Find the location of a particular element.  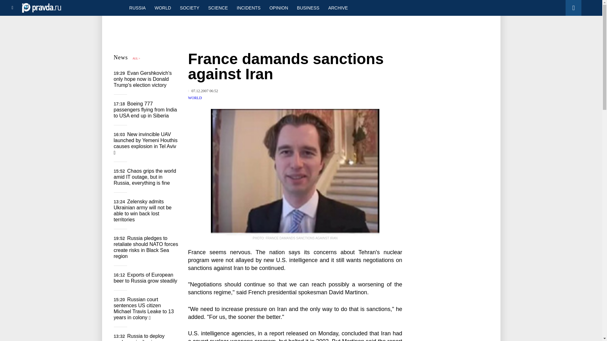

INCIDENTS is located at coordinates (248, 8).